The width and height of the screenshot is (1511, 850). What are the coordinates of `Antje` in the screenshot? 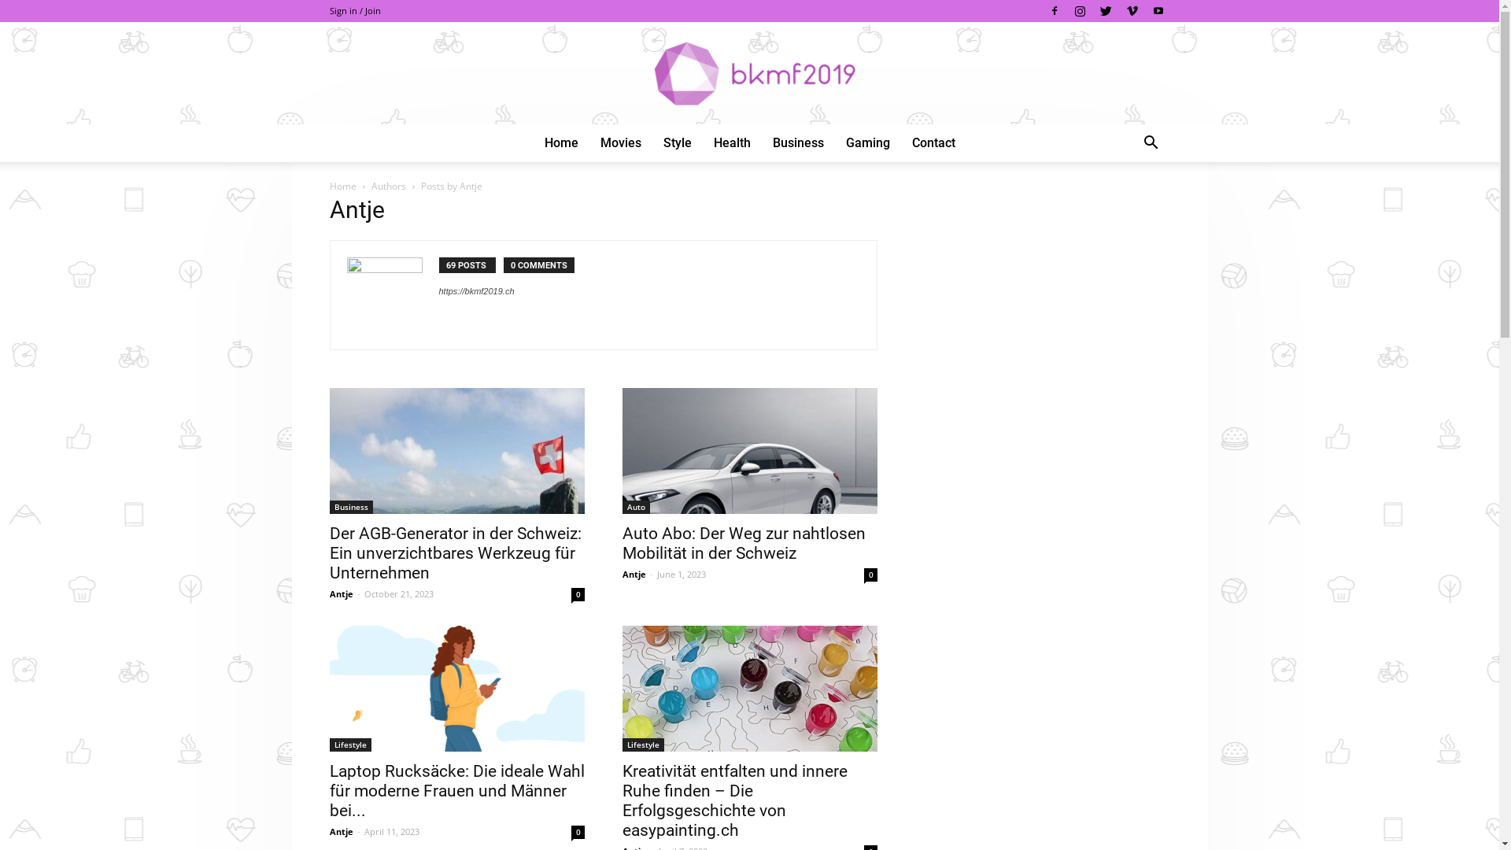 It's located at (634, 575).